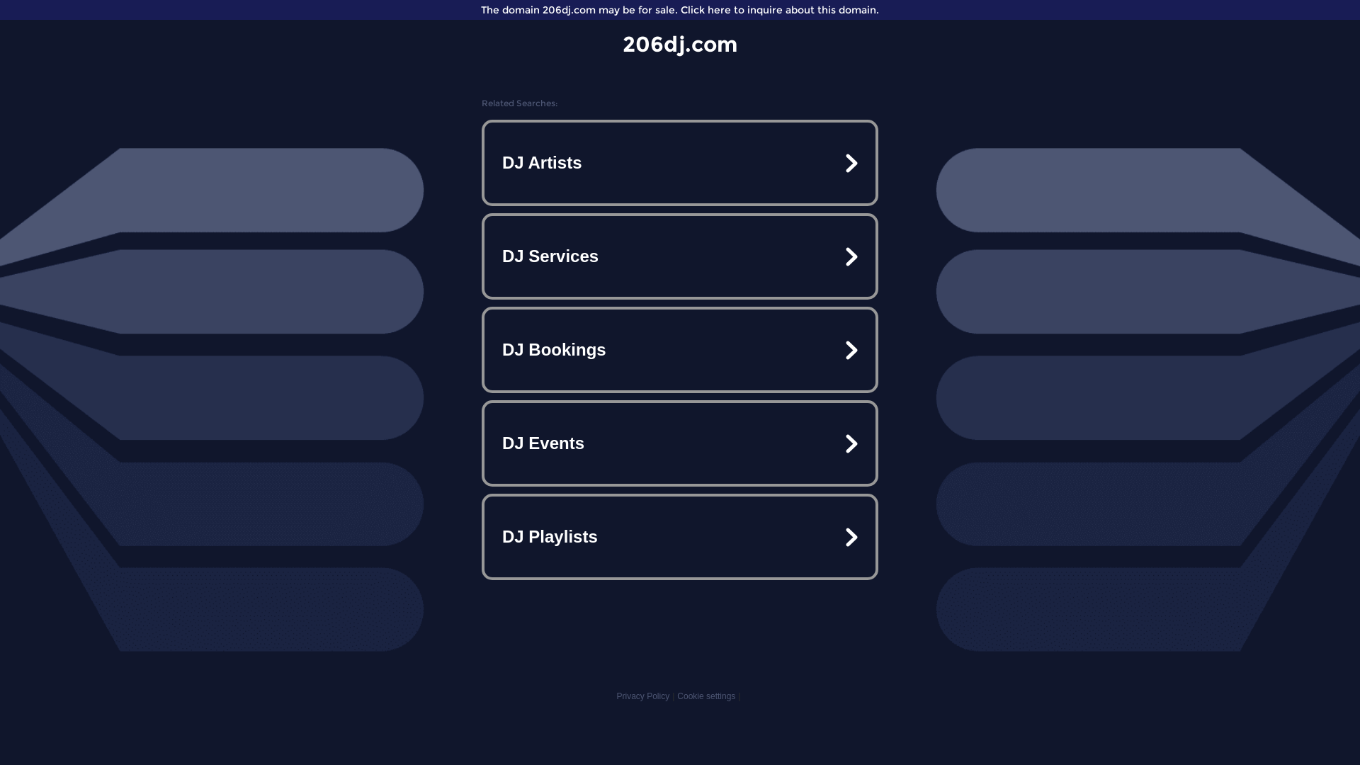  Describe the element at coordinates (706, 696) in the screenshot. I see `Cookie settings` at that location.